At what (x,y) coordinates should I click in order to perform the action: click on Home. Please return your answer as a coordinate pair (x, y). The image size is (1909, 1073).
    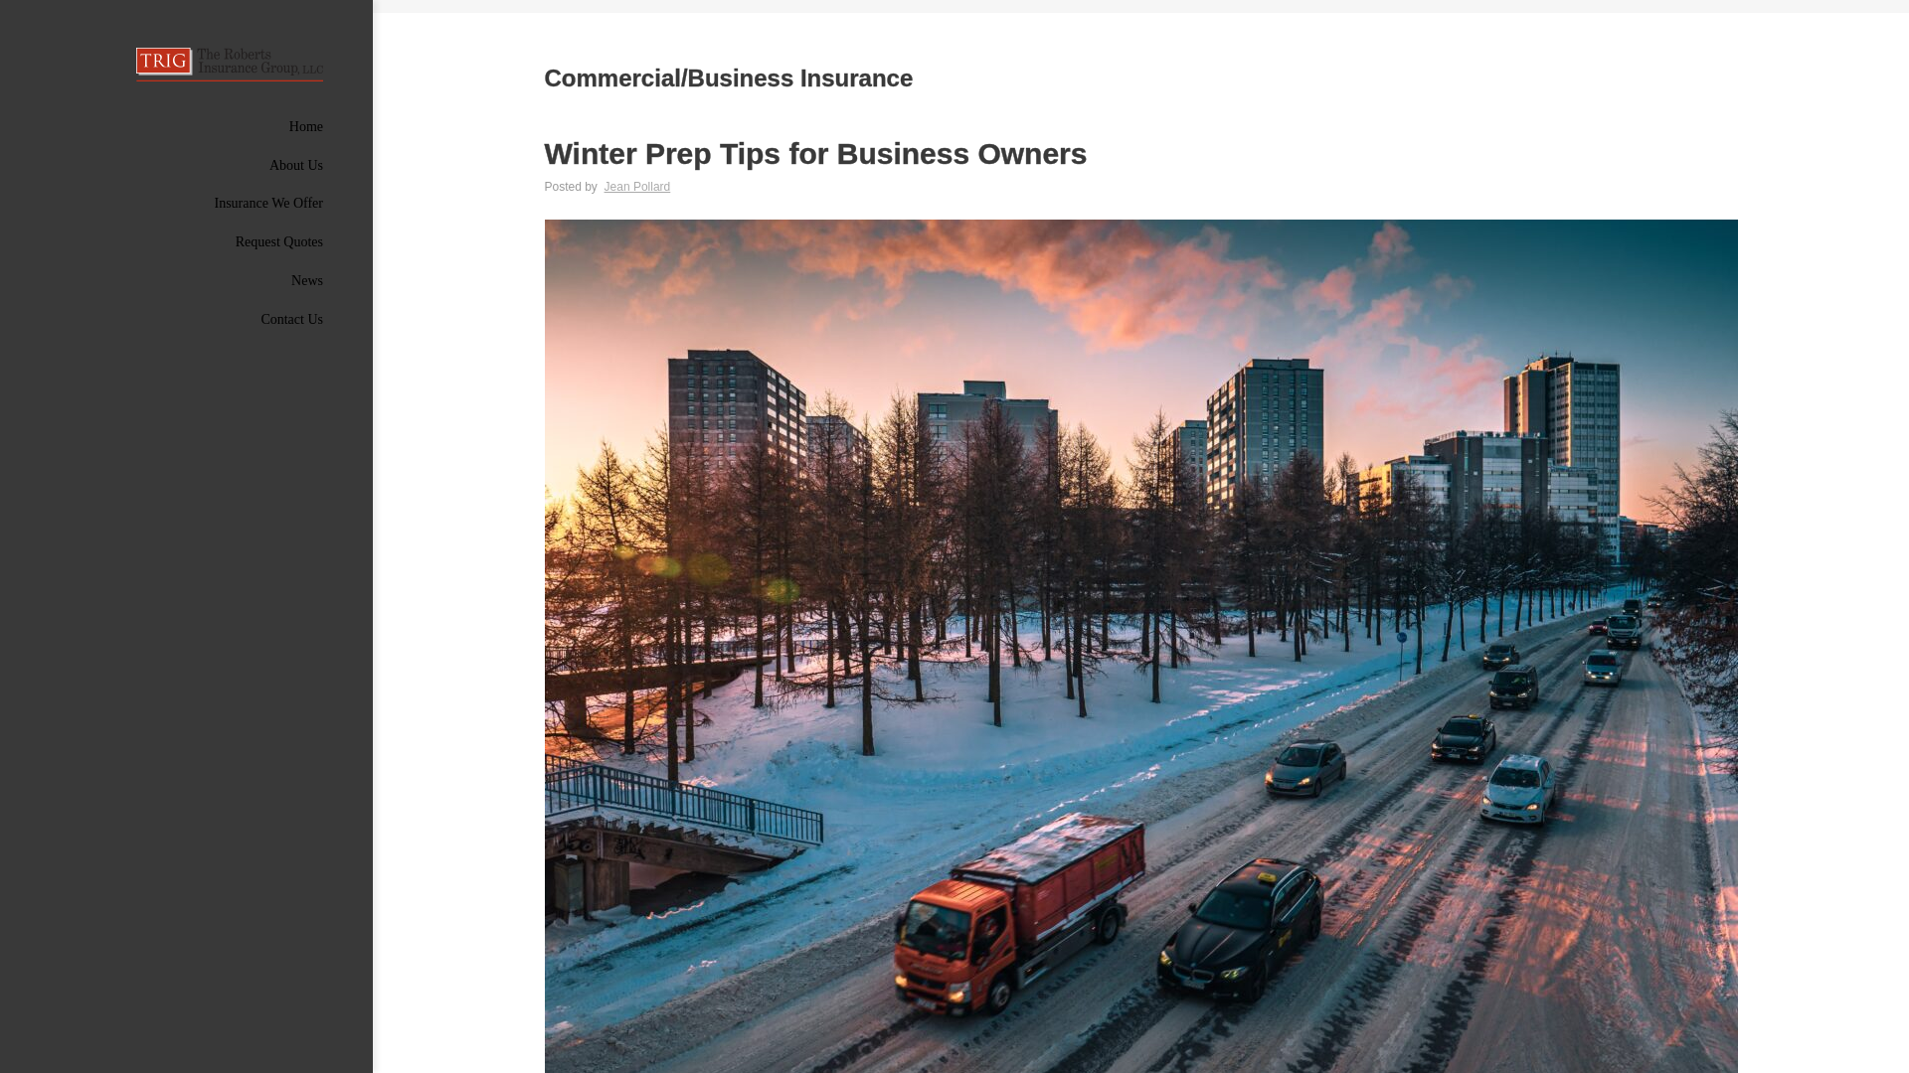
    Looking at the image, I should click on (186, 126).